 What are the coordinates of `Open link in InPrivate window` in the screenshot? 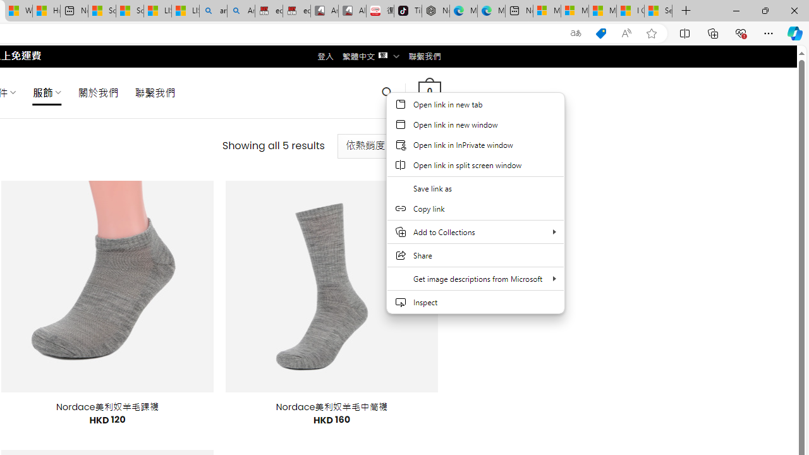 It's located at (475, 144).